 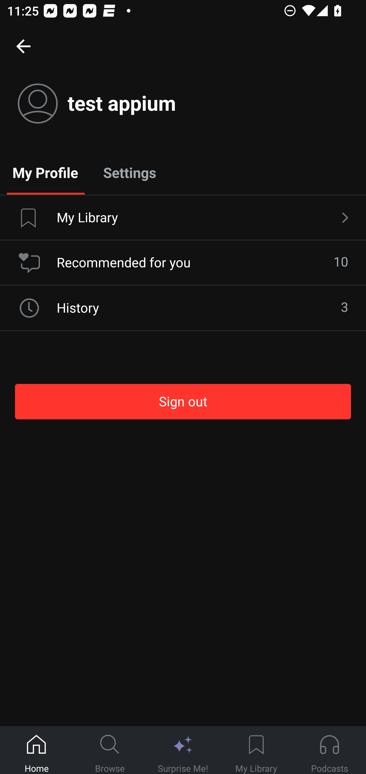 I want to click on Browse, so click(x=110, y=750).